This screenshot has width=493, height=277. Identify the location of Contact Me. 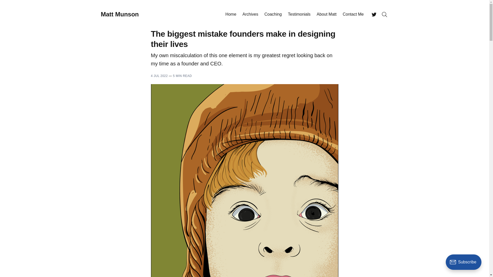
(353, 14).